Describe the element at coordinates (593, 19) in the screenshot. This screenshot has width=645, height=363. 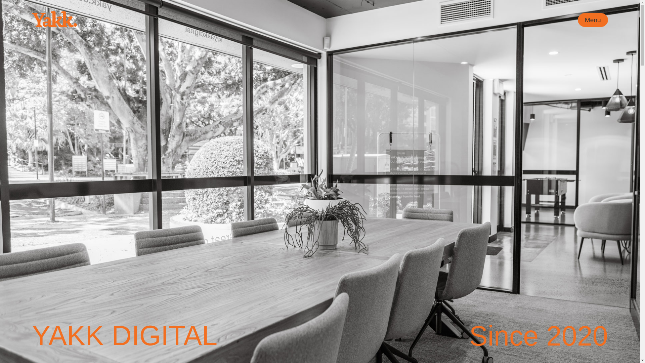
I see `Menu` at that location.